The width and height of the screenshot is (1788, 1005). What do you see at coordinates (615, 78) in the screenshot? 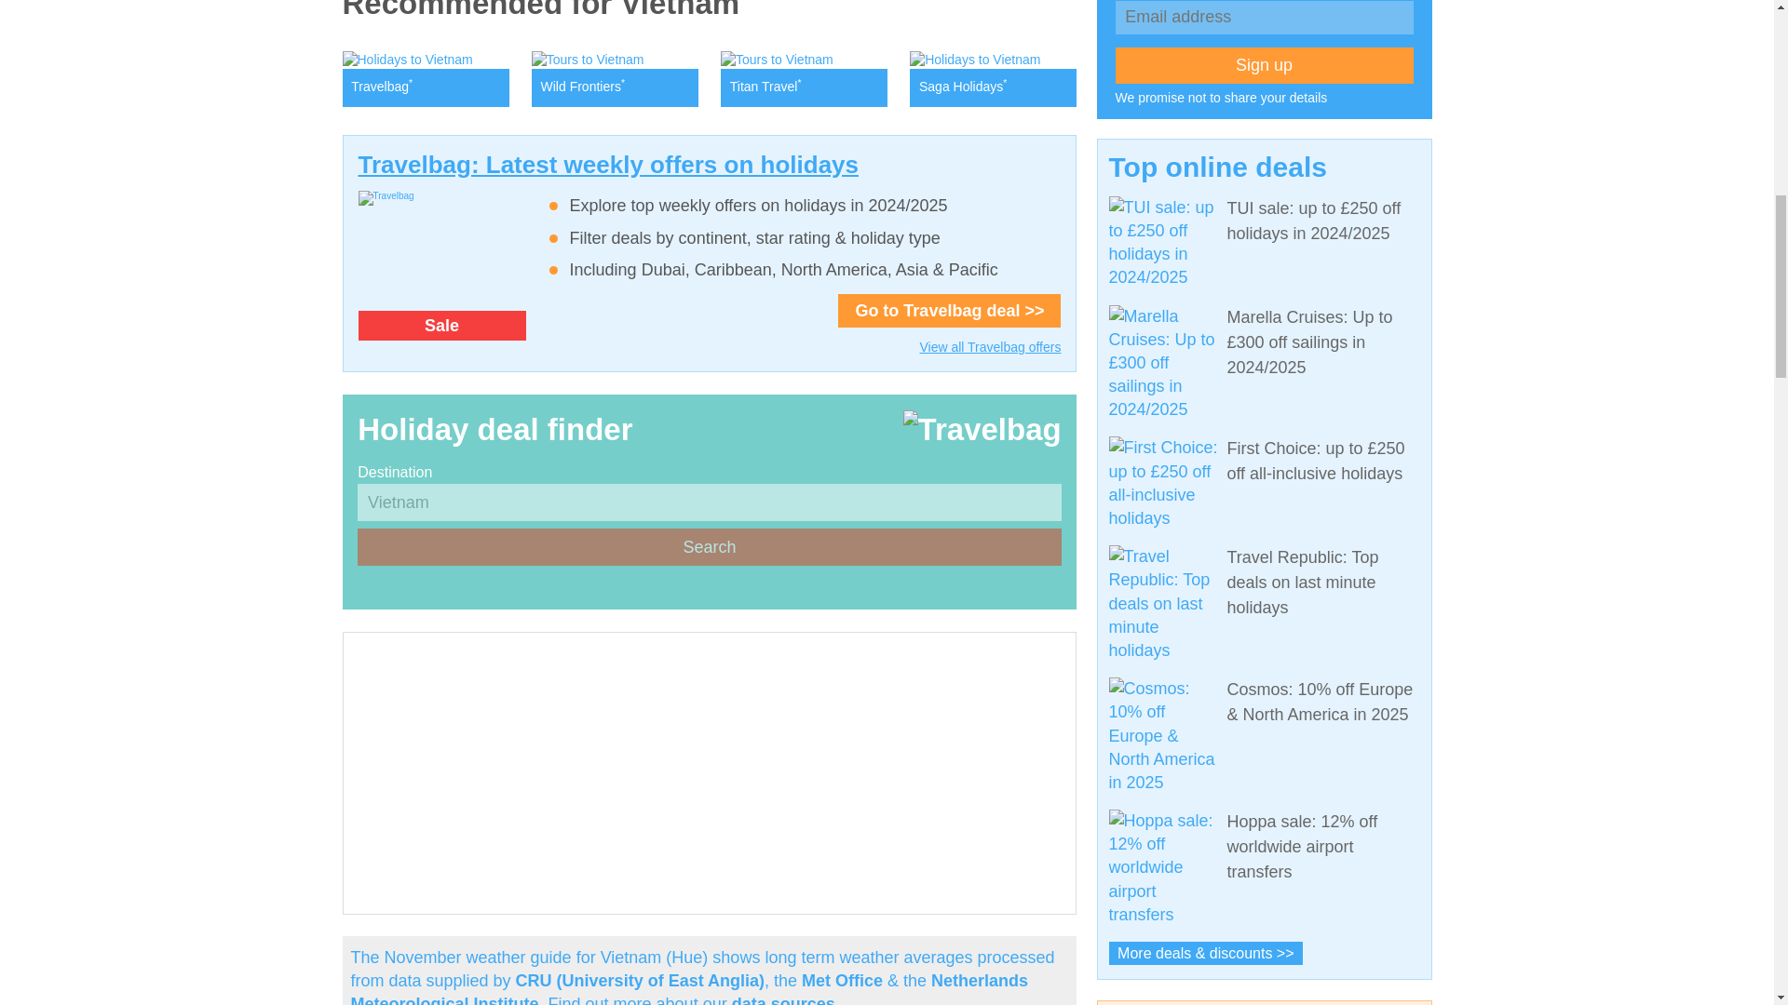
I see `Tours to Vietnam` at bounding box center [615, 78].